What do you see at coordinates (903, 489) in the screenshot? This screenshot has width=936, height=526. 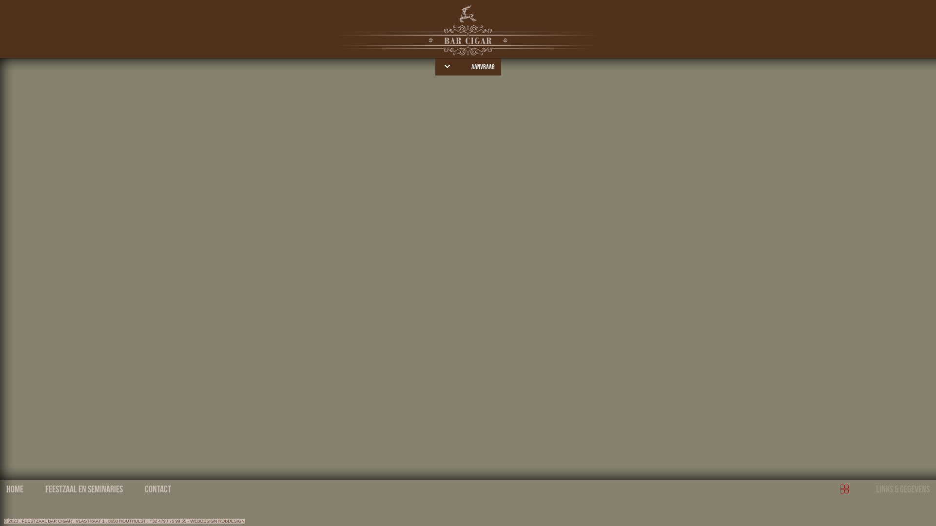 I see `LINKS & GEGEVENS` at bounding box center [903, 489].